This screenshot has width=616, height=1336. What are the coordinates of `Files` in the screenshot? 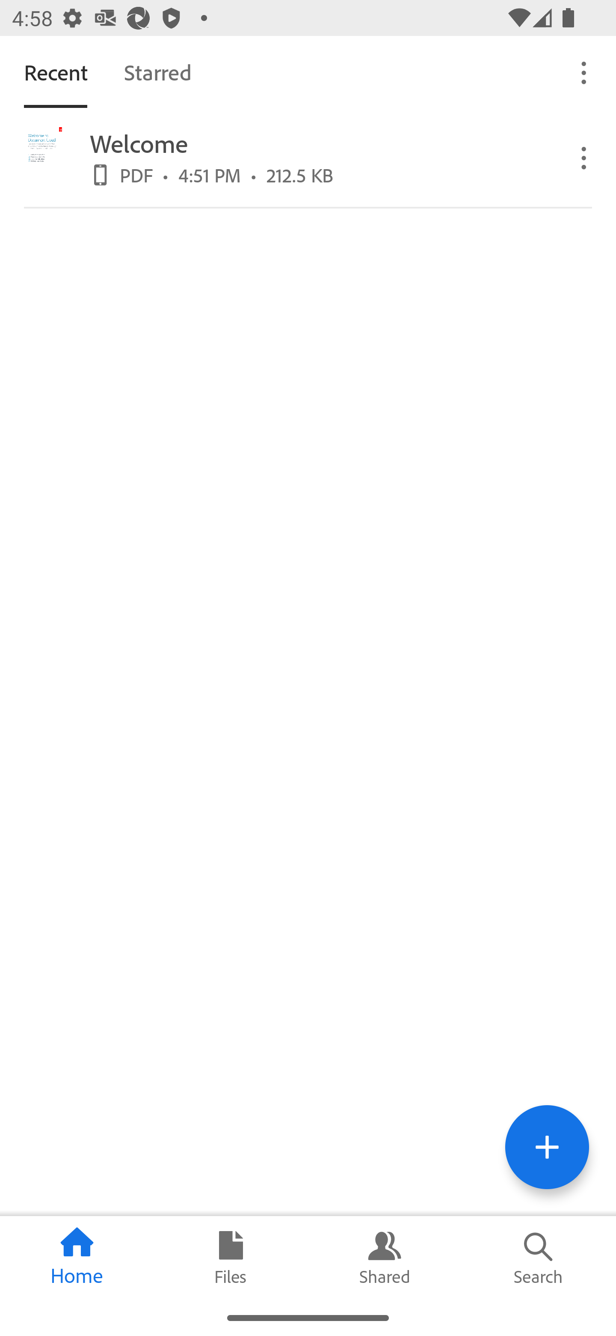 It's located at (231, 1258).